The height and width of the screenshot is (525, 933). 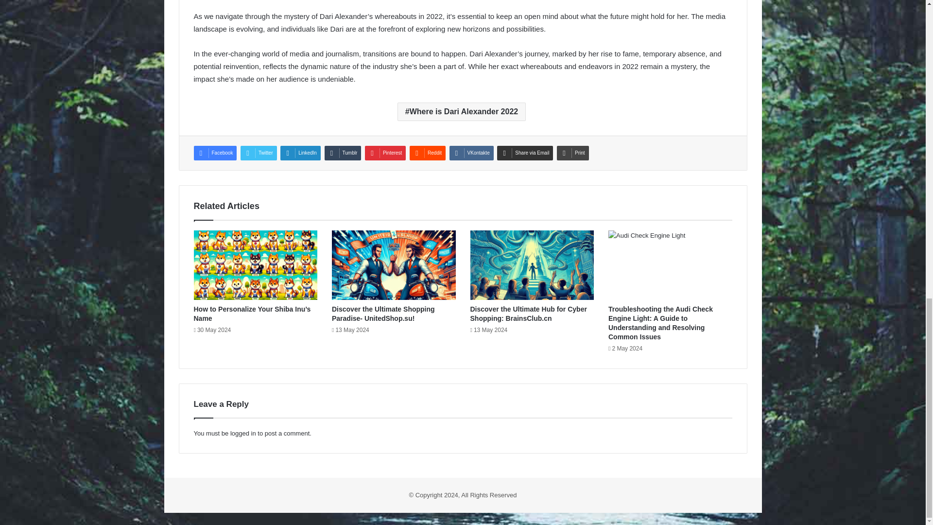 What do you see at coordinates (385, 153) in the screenshot?
I see `Pinterest` at bounding box center [385, 153].